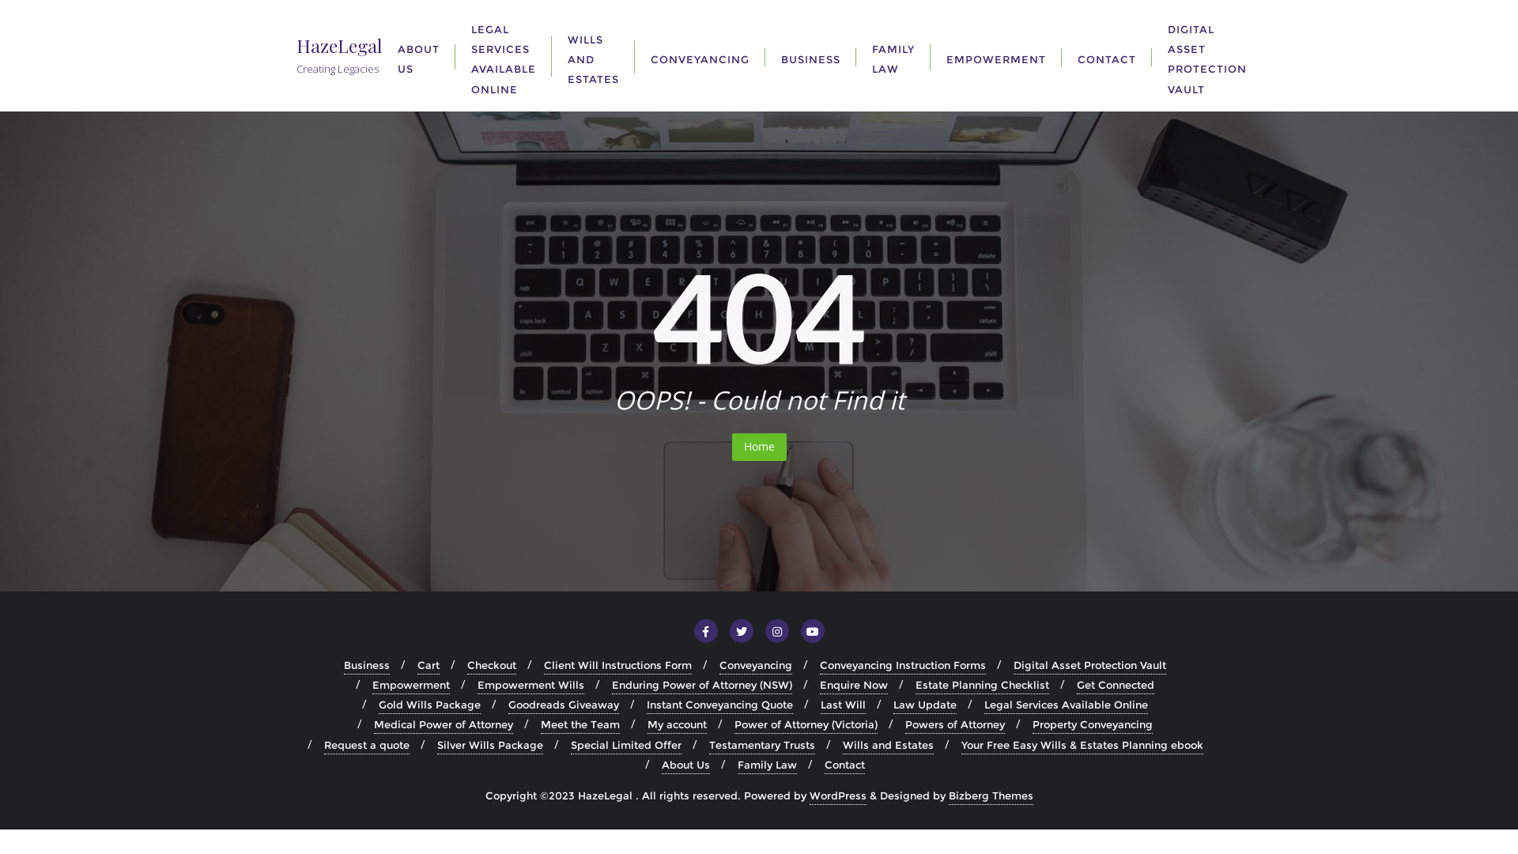  Describe the element at coordinates (564, 705) in the screenshot. I see `Goodreads Giveaway` at that location.